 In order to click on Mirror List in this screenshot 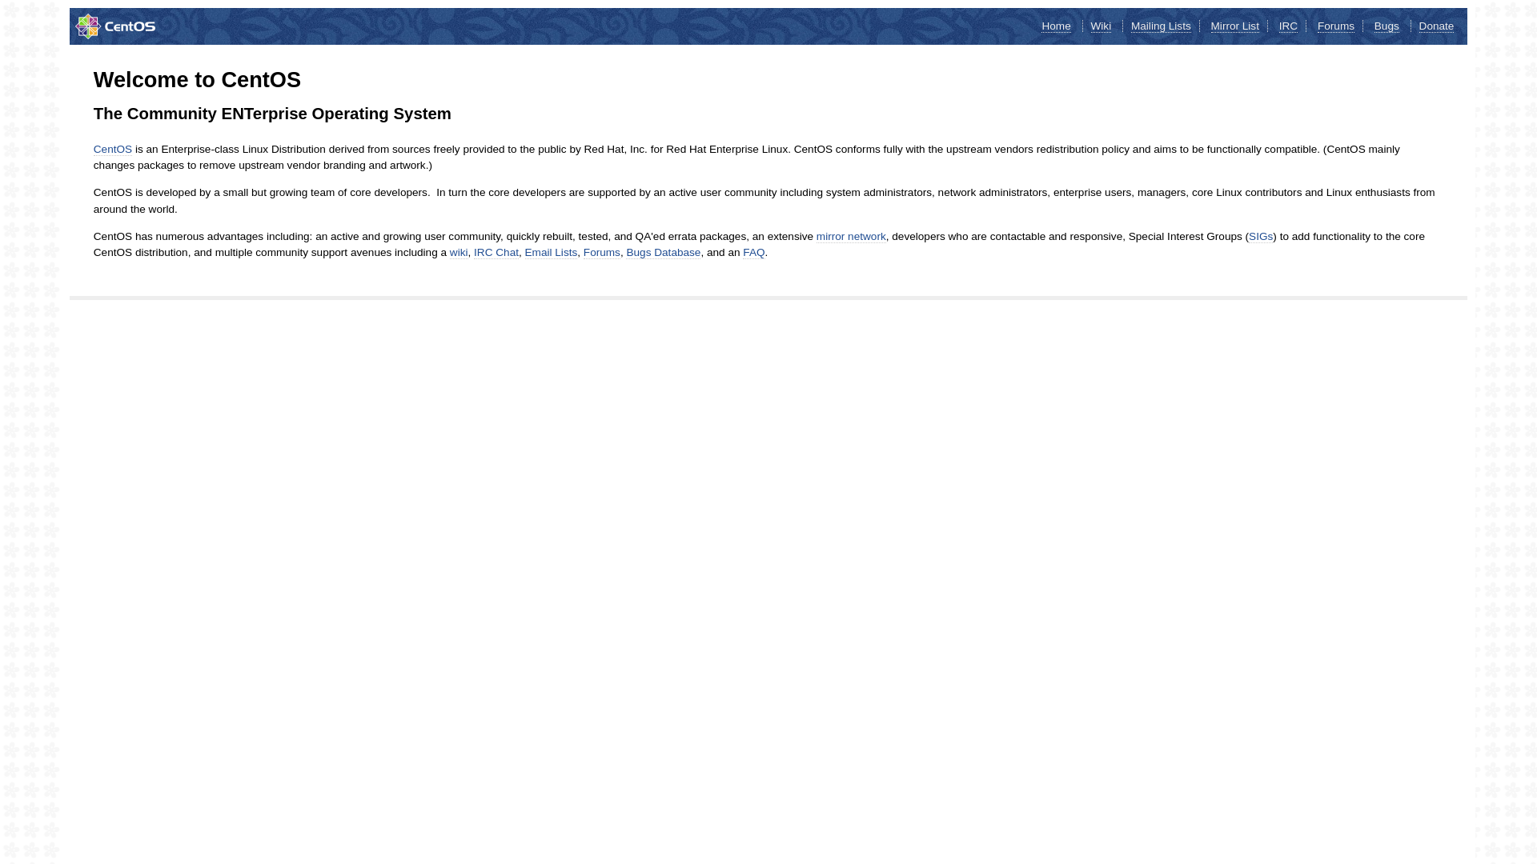, I will do `click(1235, 26)`.